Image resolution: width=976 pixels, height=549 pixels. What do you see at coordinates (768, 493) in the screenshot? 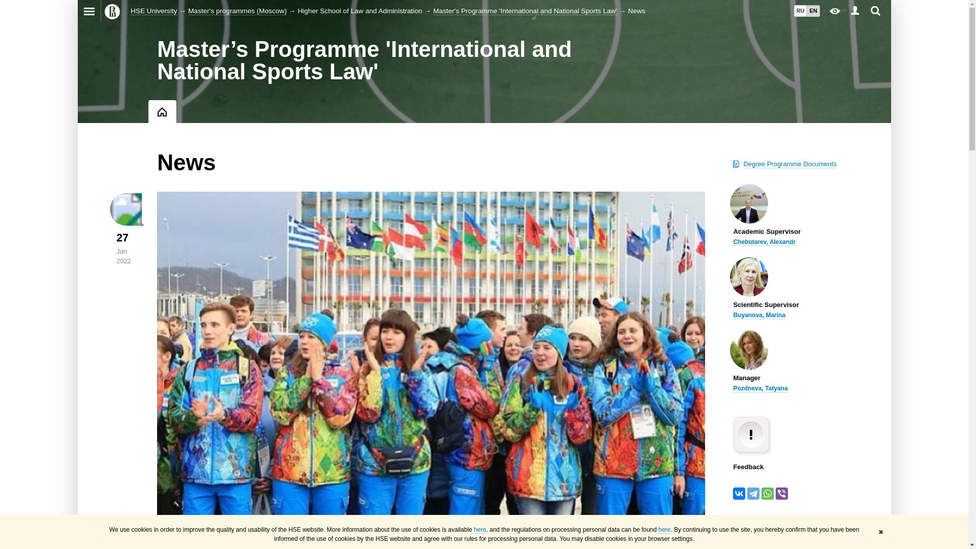
I see `WhatsApp` at bounding box center [768, 493].